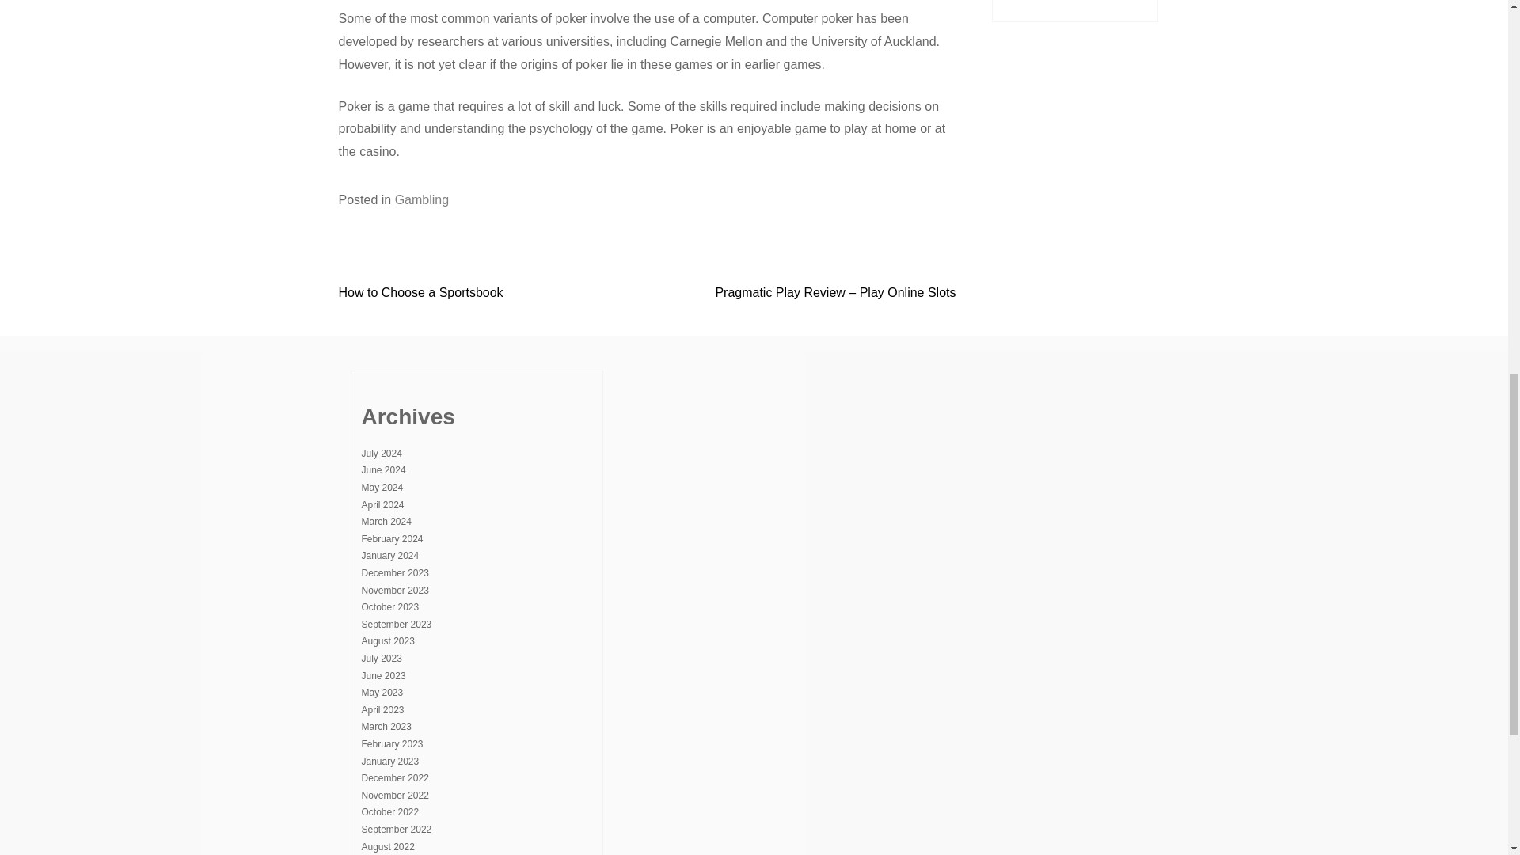 This screenshot has height=855, width=1520. What do you see at coordinates (396, 830) in the screenshot?
I see `September 2022` at bounding box center [396, 830].